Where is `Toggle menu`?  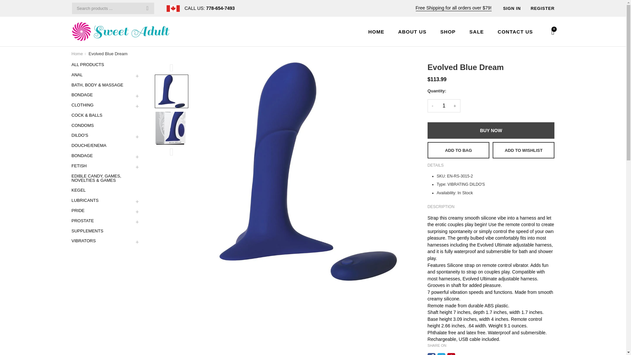 Toggle menu is located at coordinates (137, 242).